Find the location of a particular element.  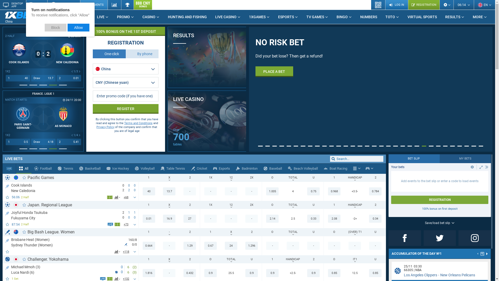

Add event to favorites is located at coordinates (8, 224).